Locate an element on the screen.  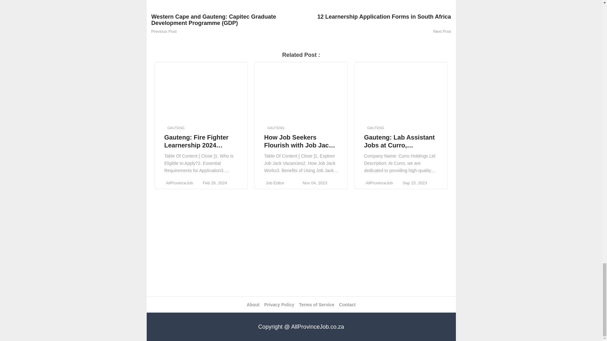
Privacy Policy is located at coordinates (279, 304).